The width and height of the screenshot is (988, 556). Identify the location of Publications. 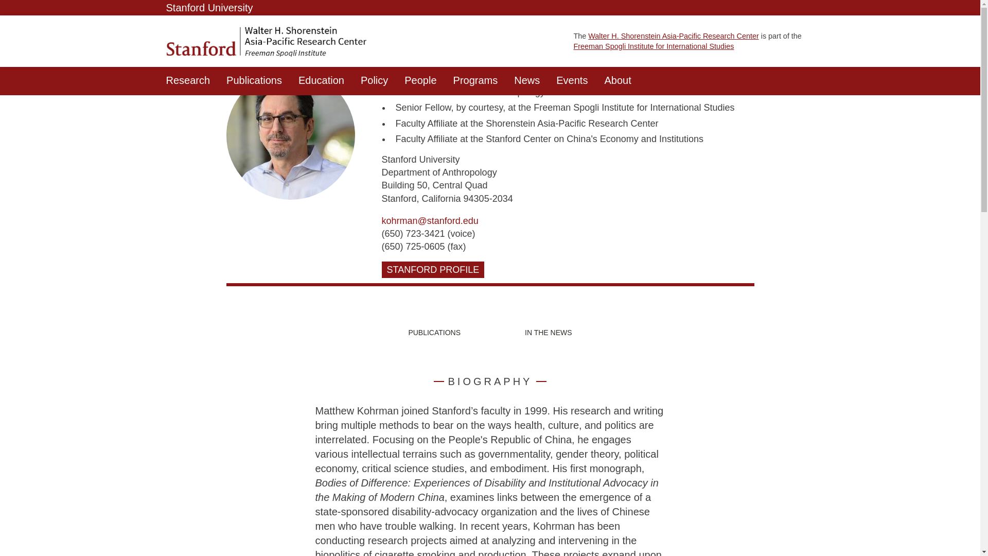
(254, 80).